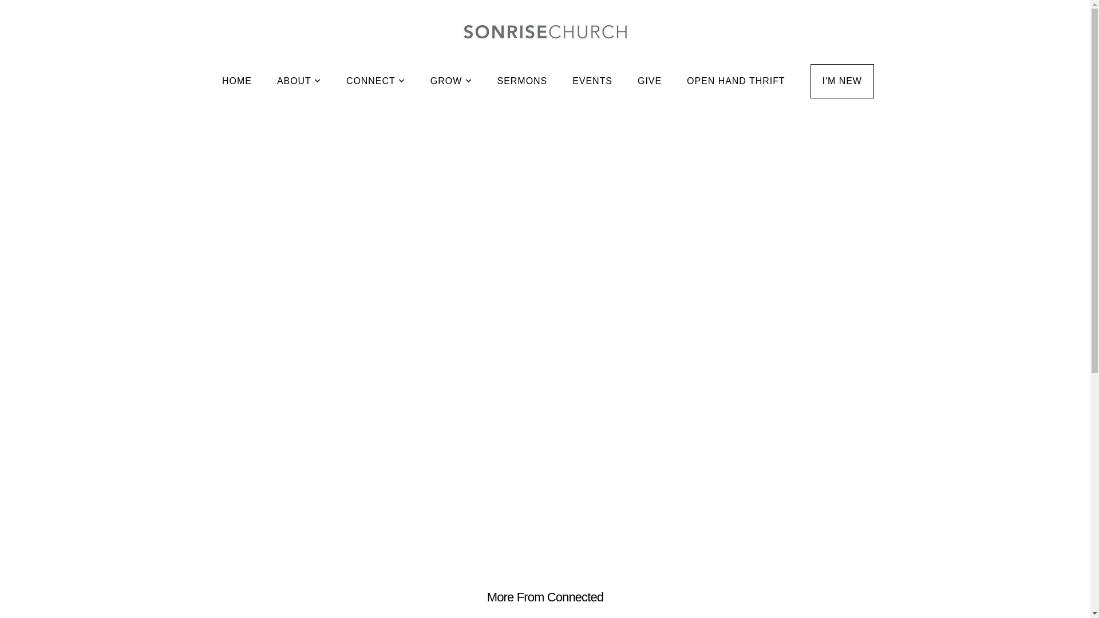 This screenshot has height=618, width=1099. What do you see at coordinates (237, 81) in the screenshot?
I see `HOME` at bounding box center [237, 81].